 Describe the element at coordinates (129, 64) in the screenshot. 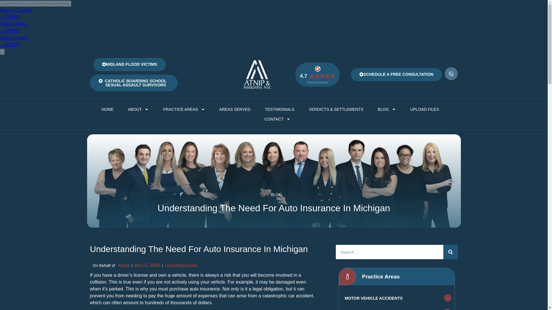

I see `MIDLAND FLOOD VICTIMS` at that location.